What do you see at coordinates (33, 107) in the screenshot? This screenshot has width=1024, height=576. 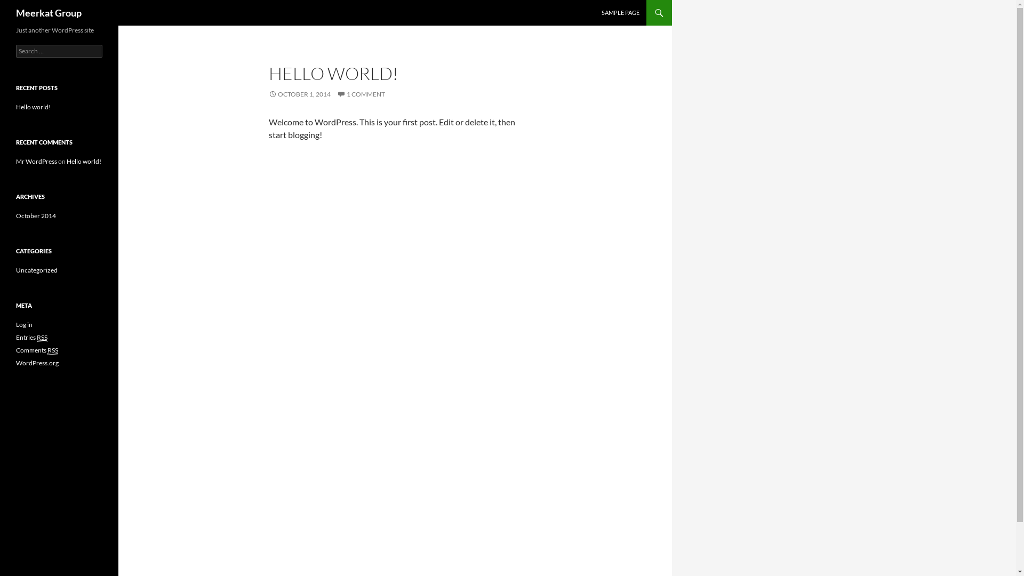 I see `Hello world!` at bounding box center [33, 107].